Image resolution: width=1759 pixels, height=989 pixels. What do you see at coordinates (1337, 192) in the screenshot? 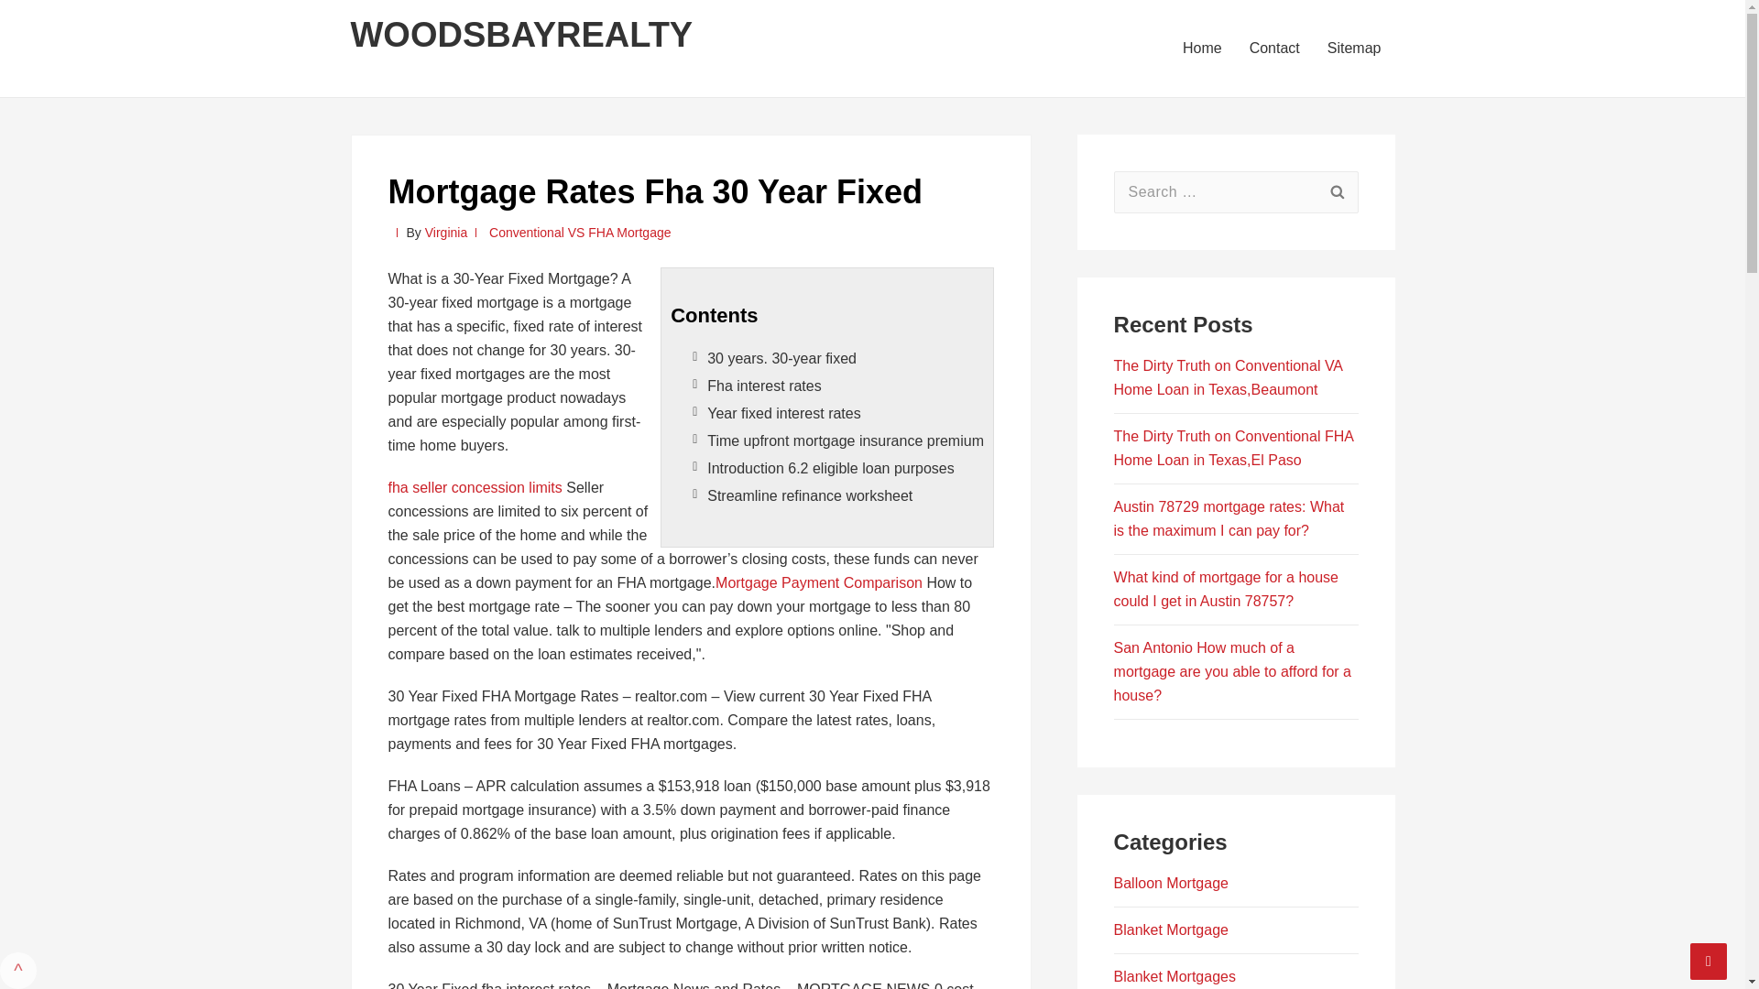
I see `Search` at bounding box center [1337, 192].